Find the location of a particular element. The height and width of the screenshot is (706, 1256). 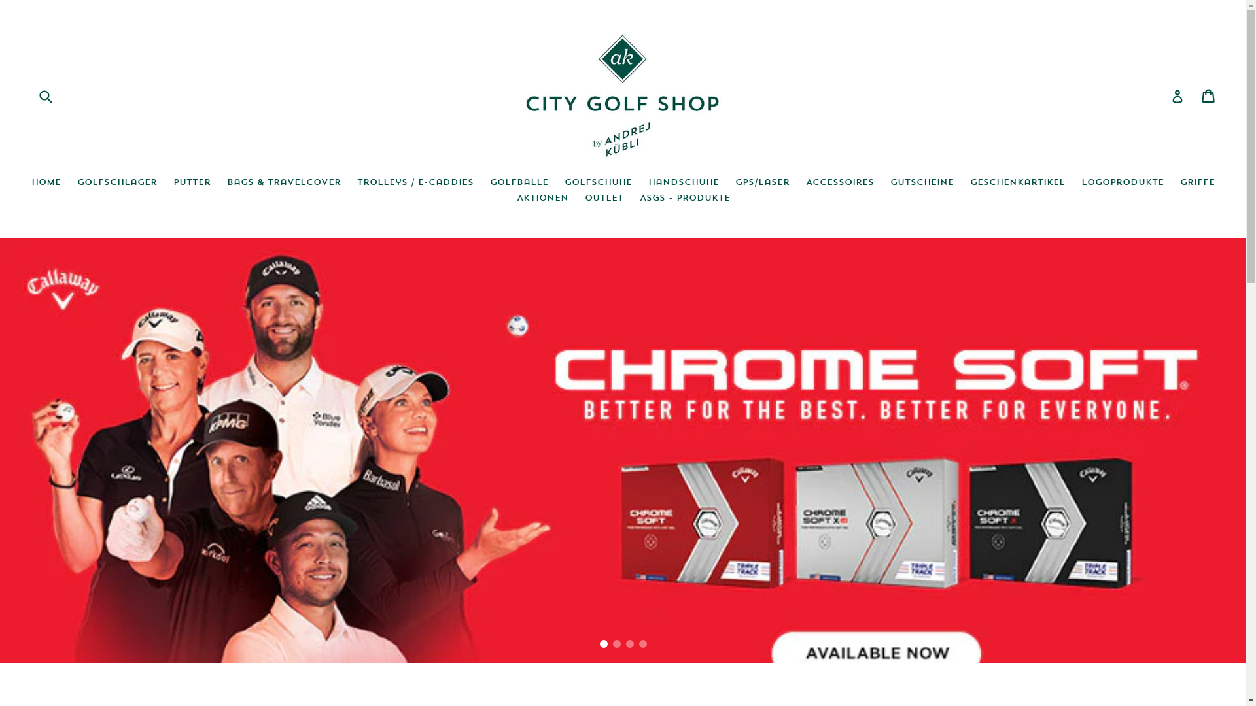

Slide 3 is located at coordinates (629, 644).